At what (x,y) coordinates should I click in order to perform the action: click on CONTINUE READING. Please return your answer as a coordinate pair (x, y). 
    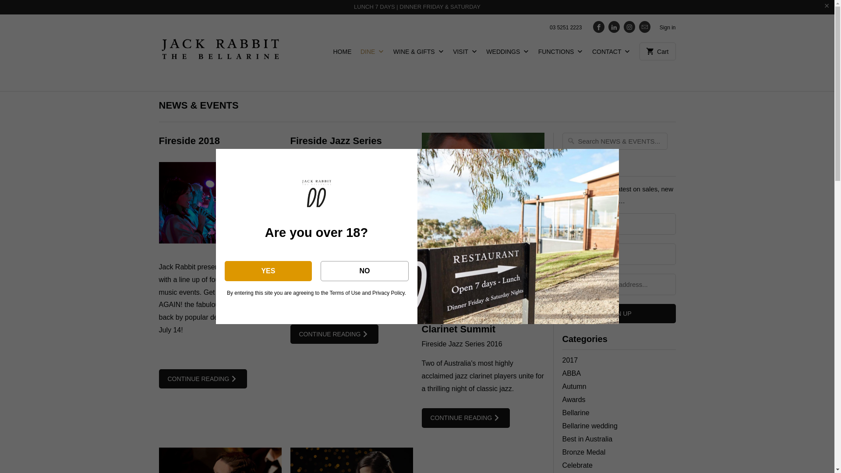
    Looking at the image, I should click on (466, 418).